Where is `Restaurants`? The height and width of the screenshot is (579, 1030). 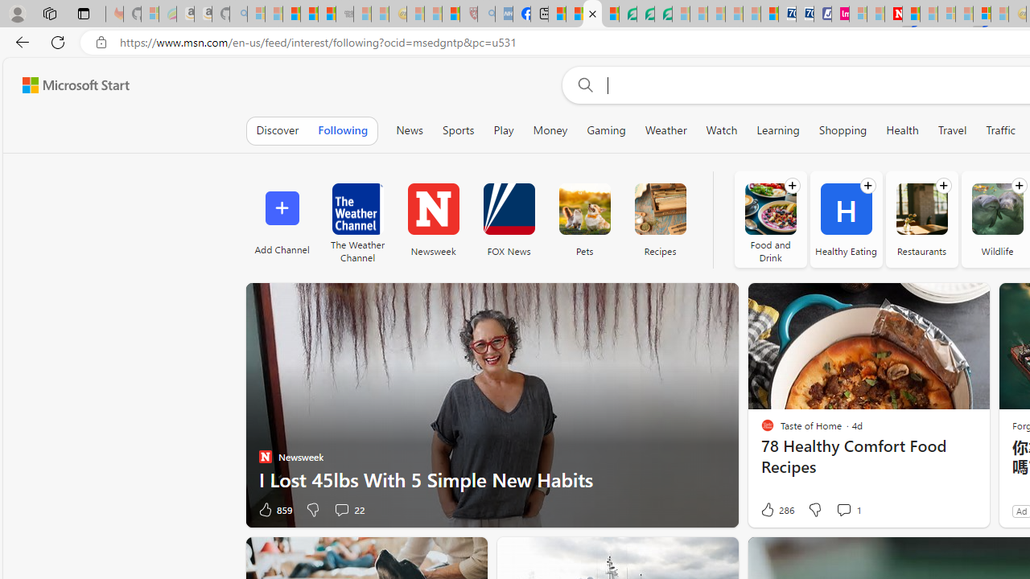
Restaurants is located at coordinates (921, 209).